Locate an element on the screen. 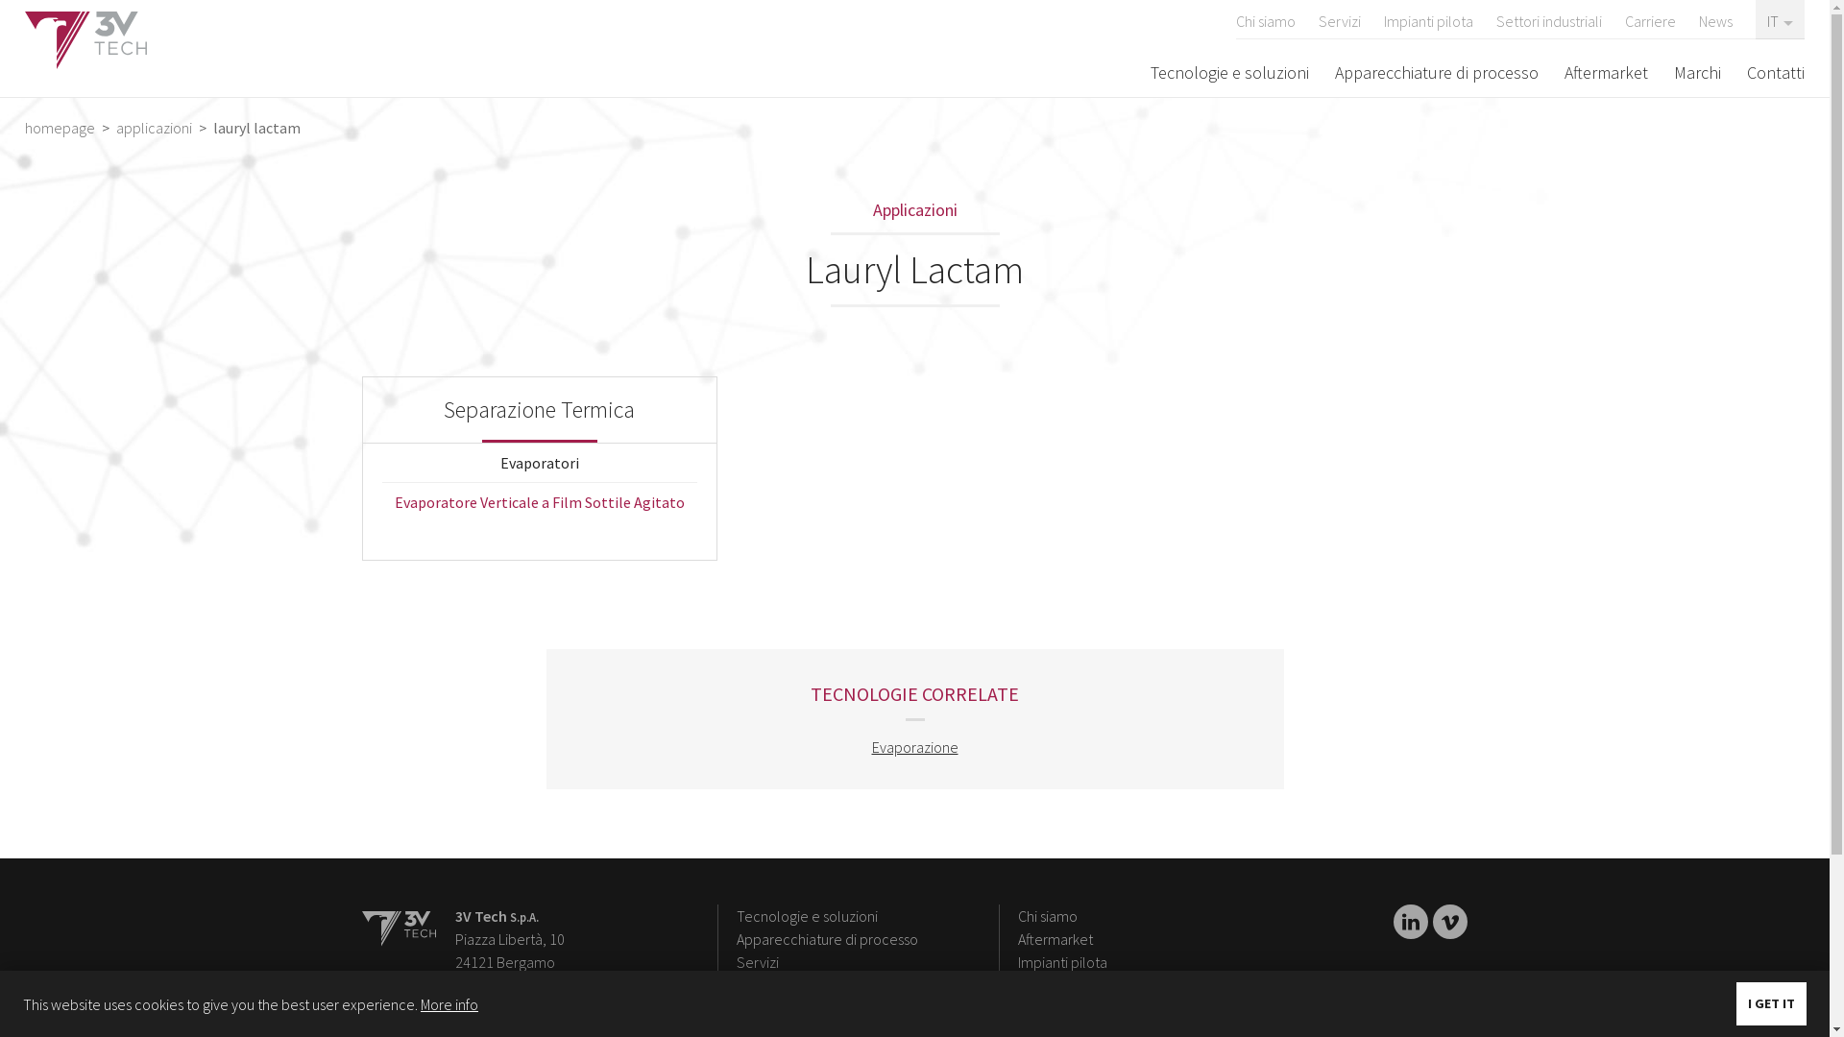 The height and width of the screenshot is (1037, 1844). Chi siamo is located at coordinates (1048, 916).